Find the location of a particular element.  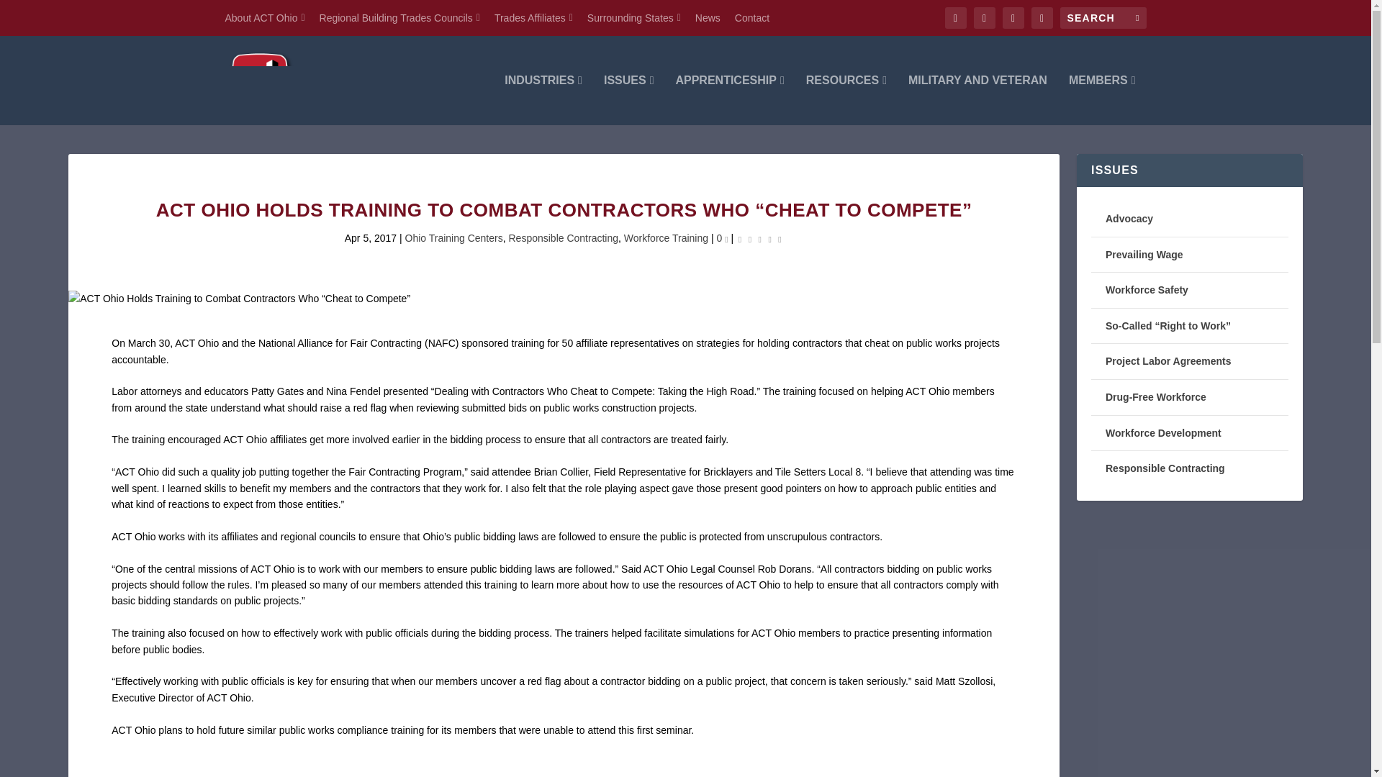

Rating: 0.00 is located at coordinates (760, 238).